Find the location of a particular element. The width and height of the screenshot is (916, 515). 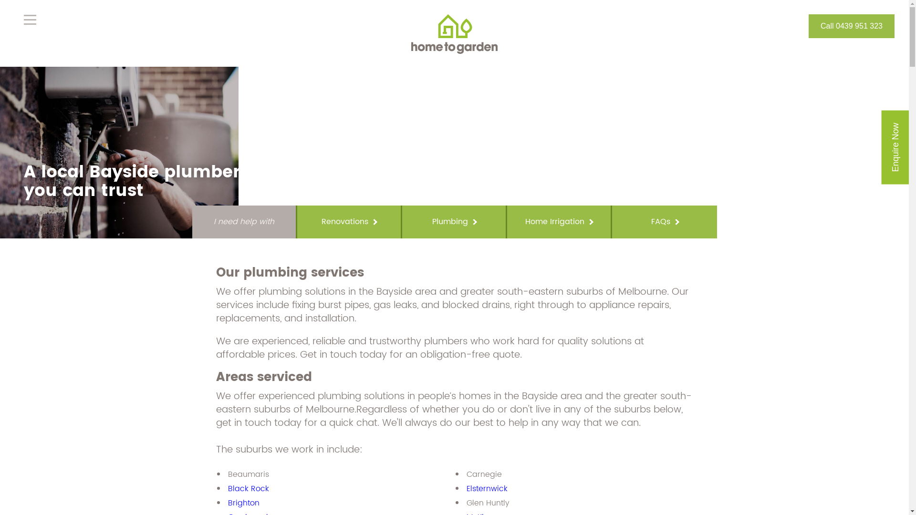

Elsternwick is located at coordinates (487, 489).